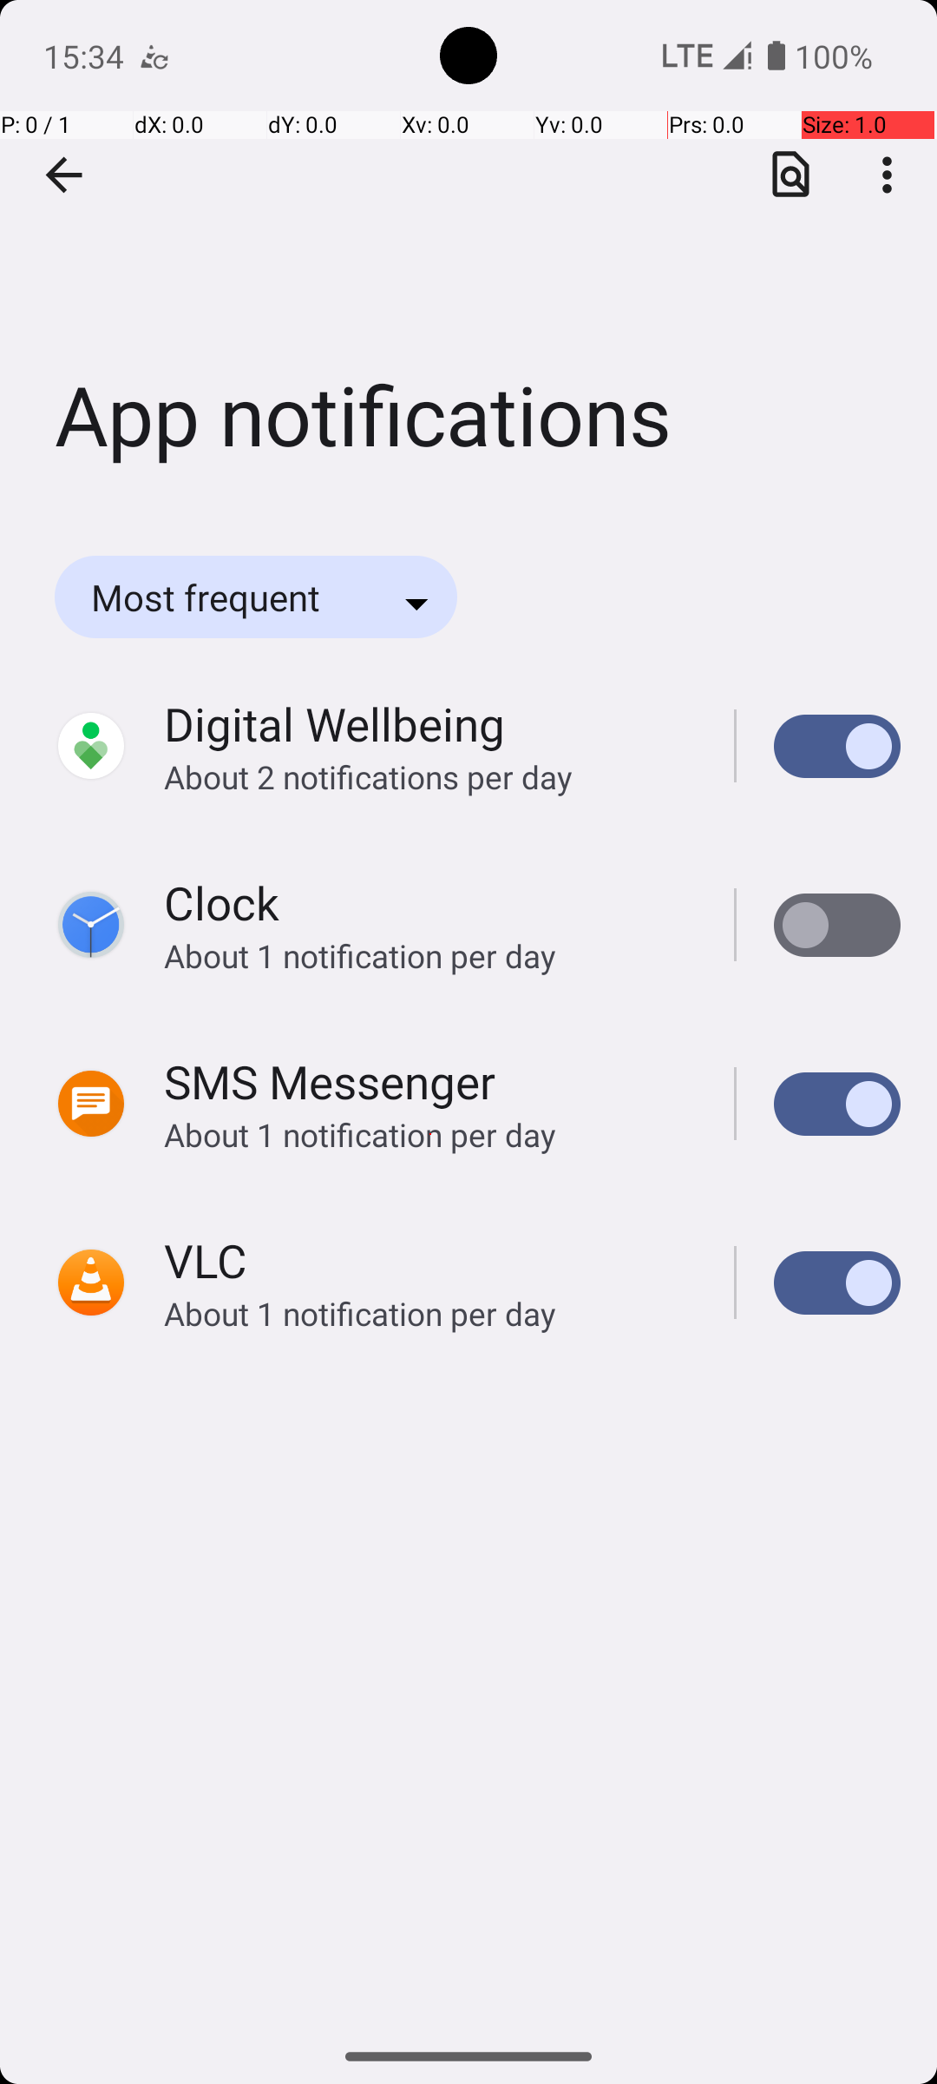  Describe the element at coordinates (430, 776) in the screenshot. I see `About 2 notifications per day` at that location.